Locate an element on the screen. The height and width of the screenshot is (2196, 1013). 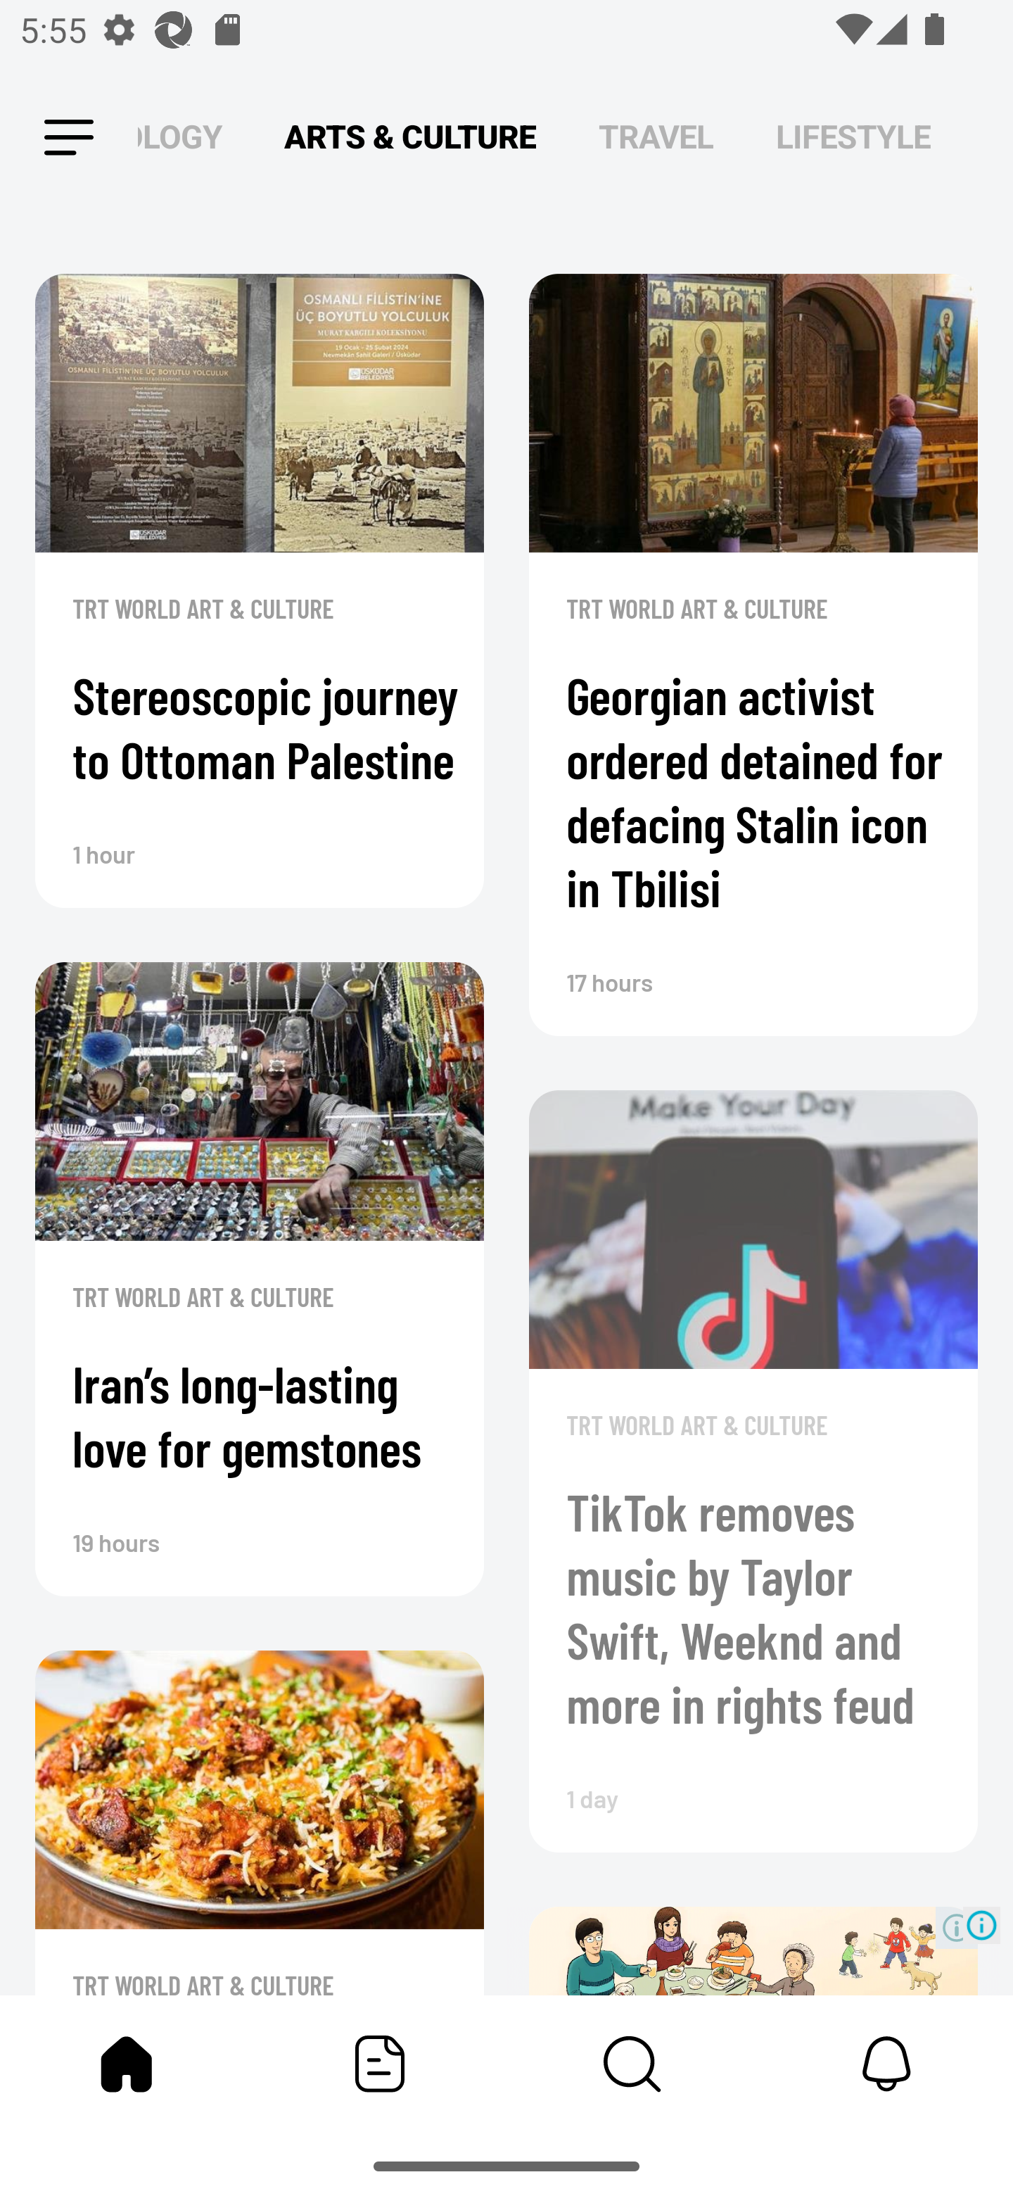
Notifications is located at coordinates (886, 2064).